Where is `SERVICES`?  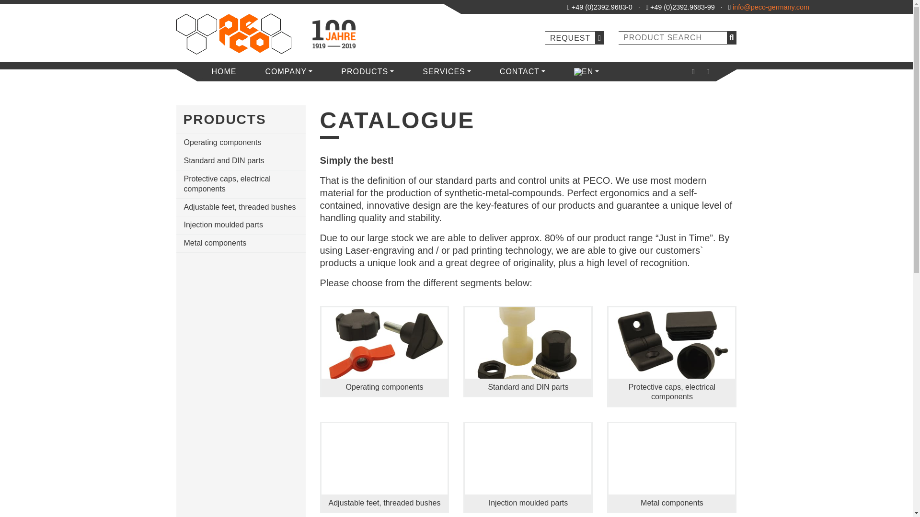 SERVICES is located at coordinates (447, 71).